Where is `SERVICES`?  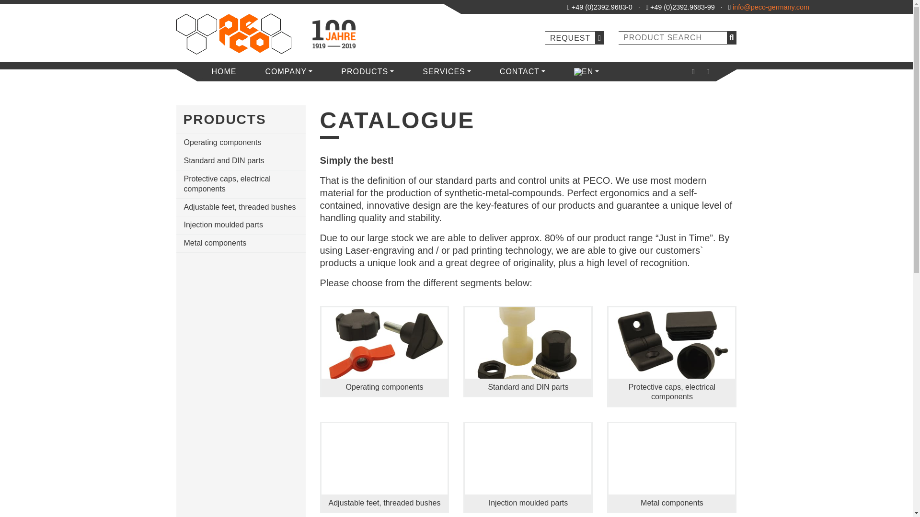 SERVICES is located at coordinates (447, 71).